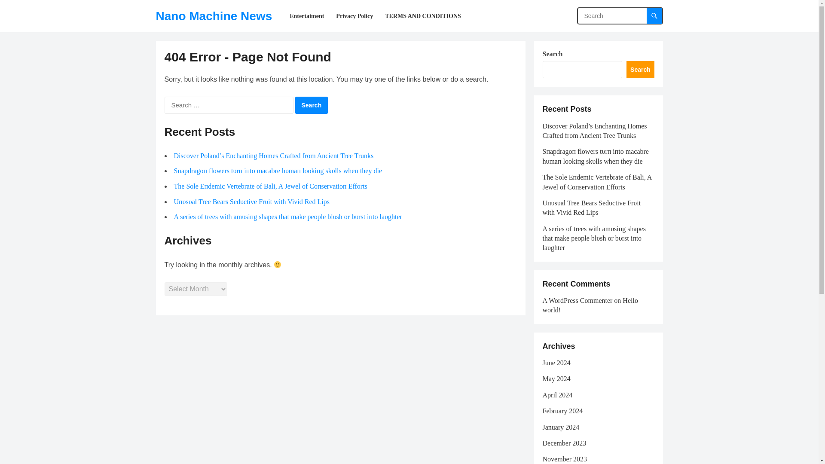  Describe the element at coordinates (590, 305) in the screenshot. I see `Hello world!` at that location.